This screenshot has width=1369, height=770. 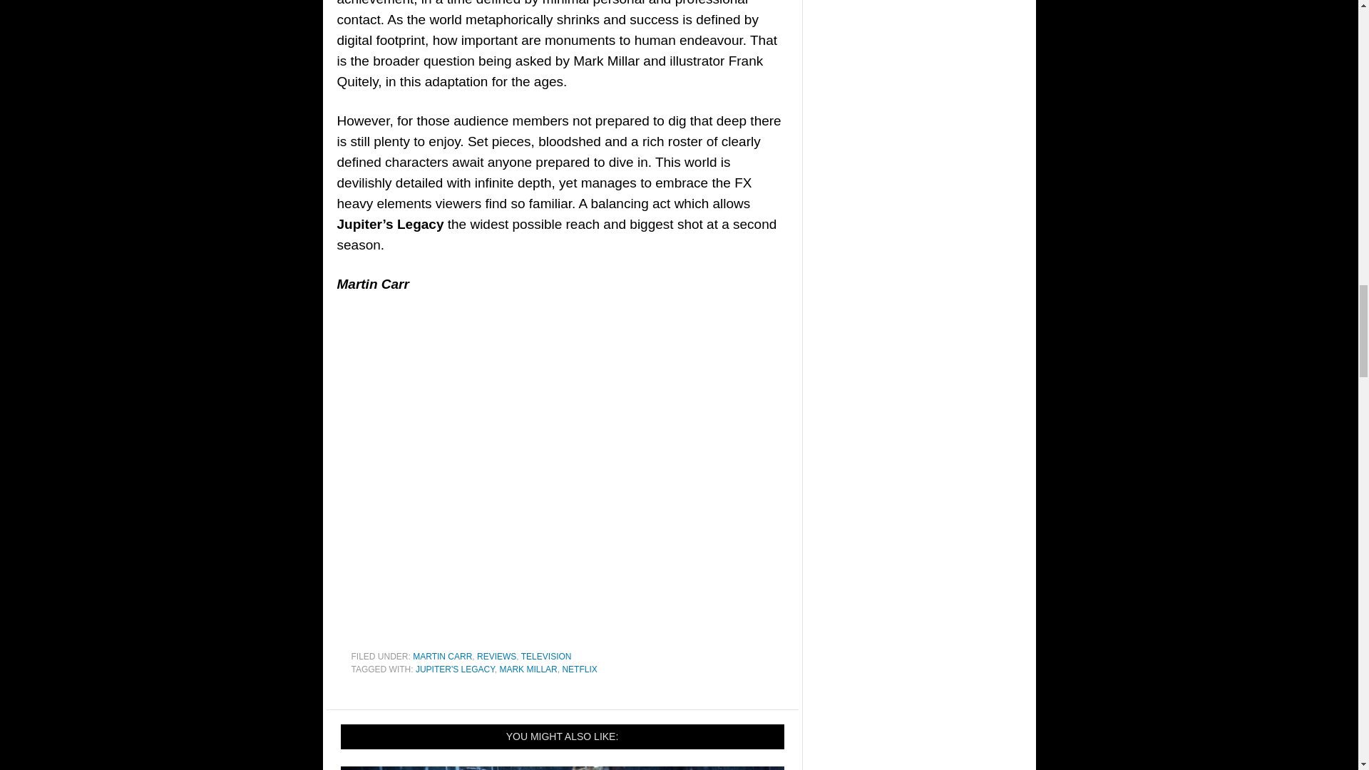 I want to click on MARTIN CARR, so click(x=442, y=656).